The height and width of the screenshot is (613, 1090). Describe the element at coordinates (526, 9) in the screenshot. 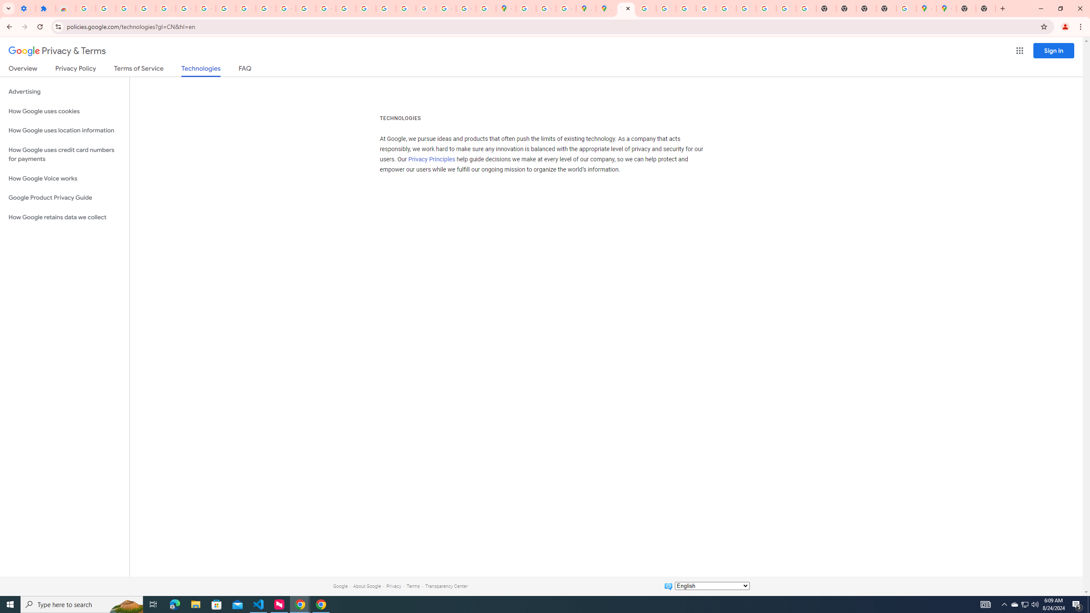

I see `Sign in - Google Accounts` at that location.